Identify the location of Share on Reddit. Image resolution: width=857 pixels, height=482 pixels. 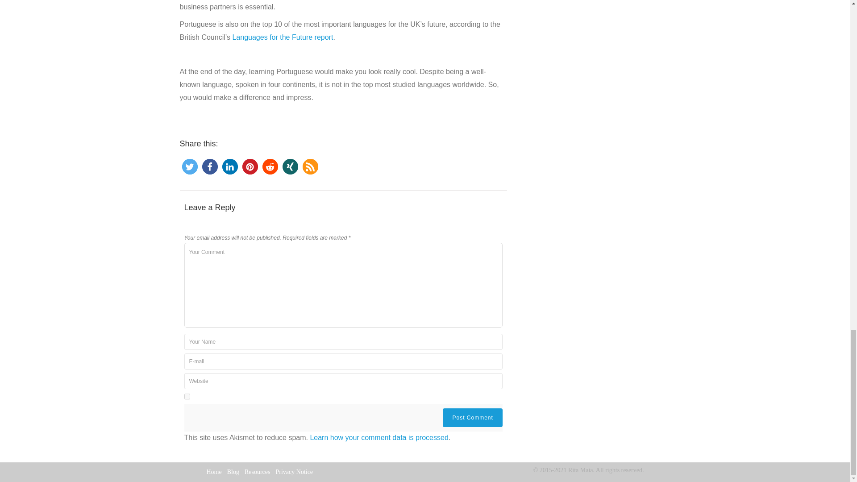
(270, 166).